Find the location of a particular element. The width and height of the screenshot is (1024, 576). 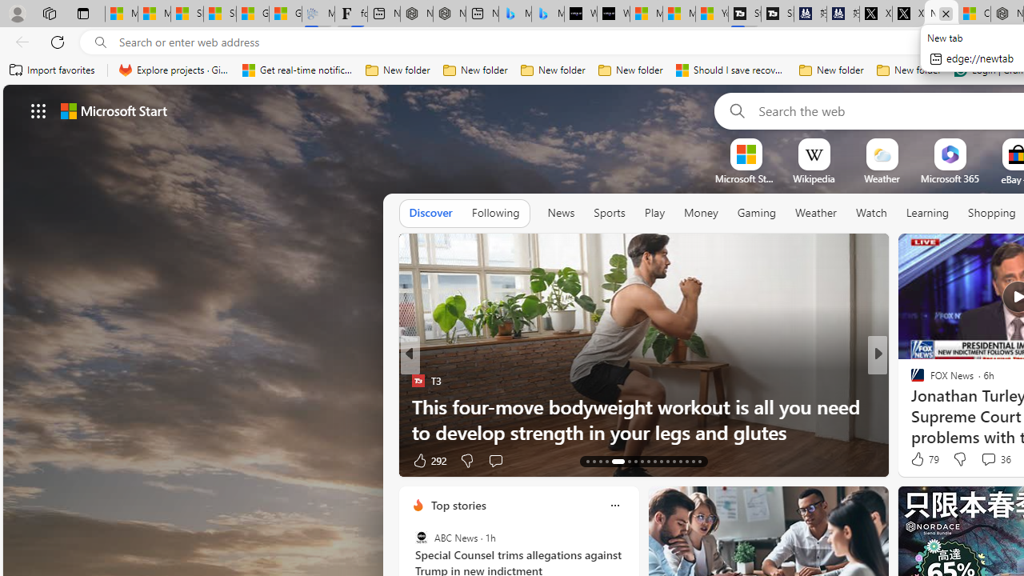

AutomationID: tab-15 is located at coordinates (600, 461).